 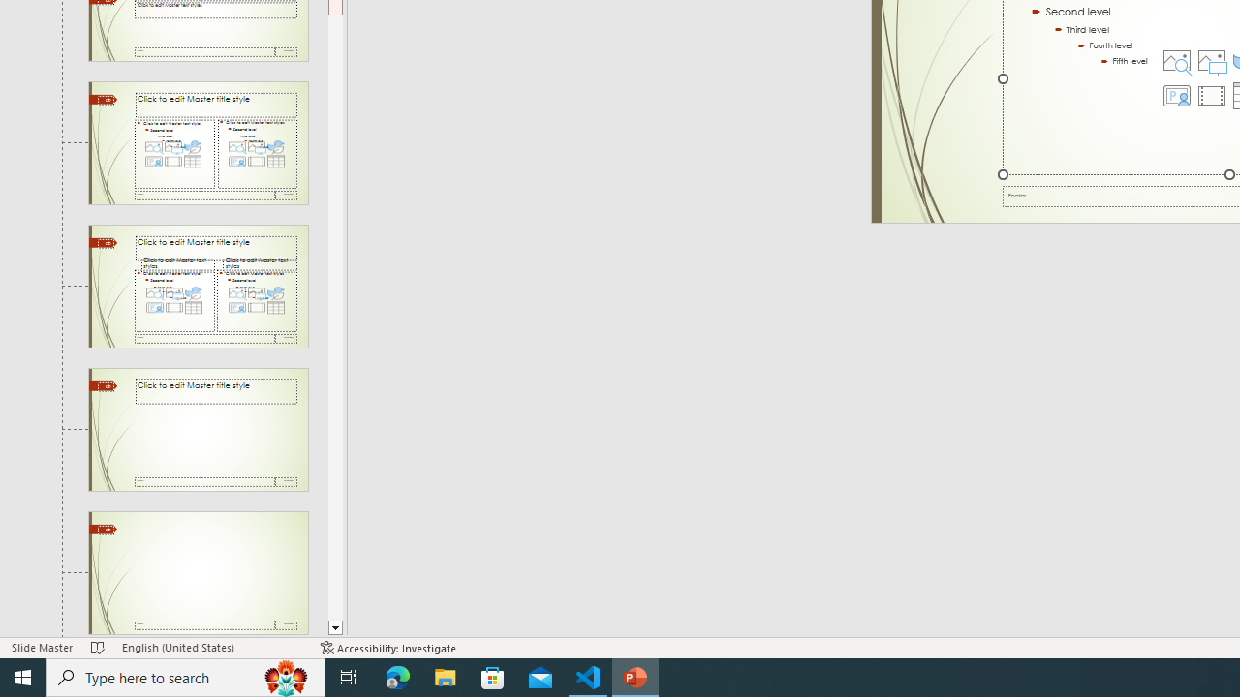 I want to click on Stock Images, so click(x=1177, y=60).